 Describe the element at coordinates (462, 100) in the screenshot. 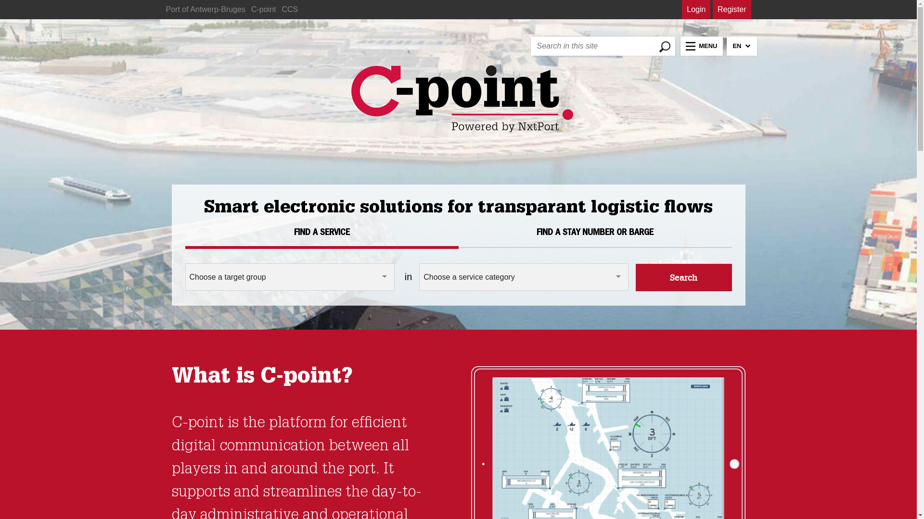

I see `Home` at that location.